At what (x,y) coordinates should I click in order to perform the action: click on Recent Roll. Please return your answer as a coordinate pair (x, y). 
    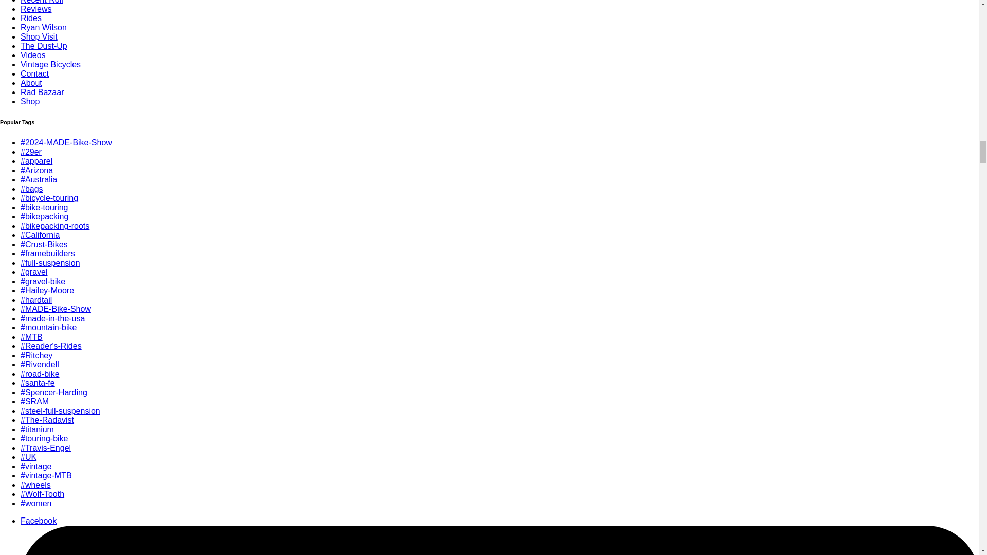
    Looking at the image, I should click on (42, 2).